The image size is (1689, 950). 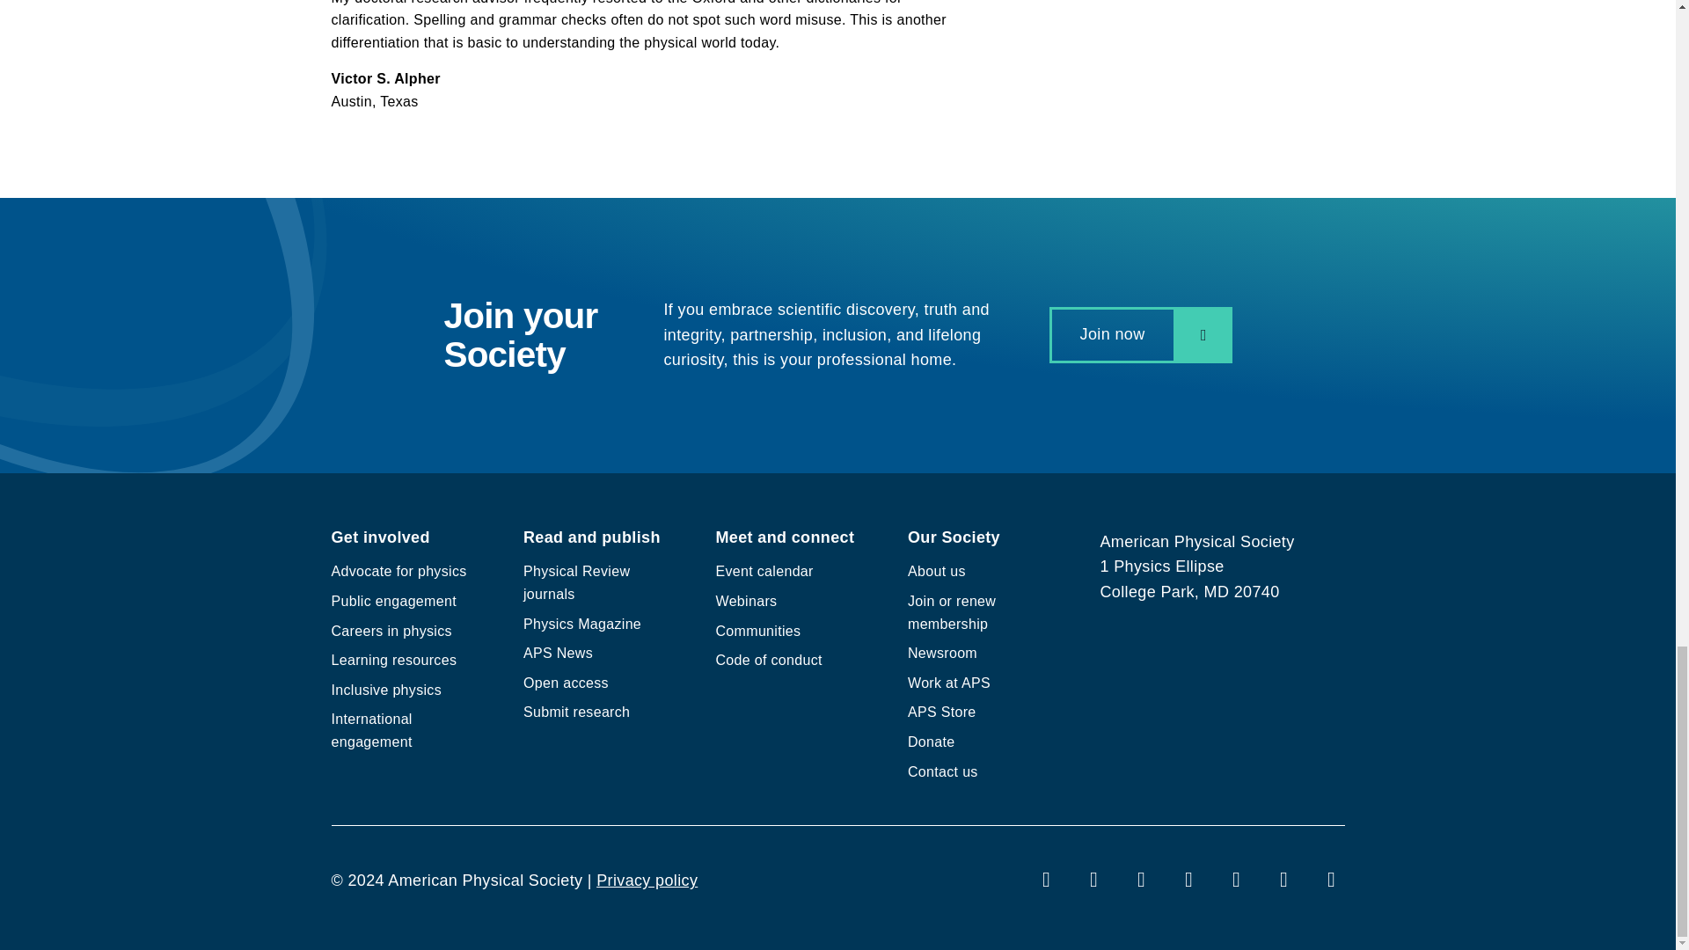 What do you see at coordinates (577, 712) in the screenshot?
I see `Submit research` at bounding box center [577, 712].